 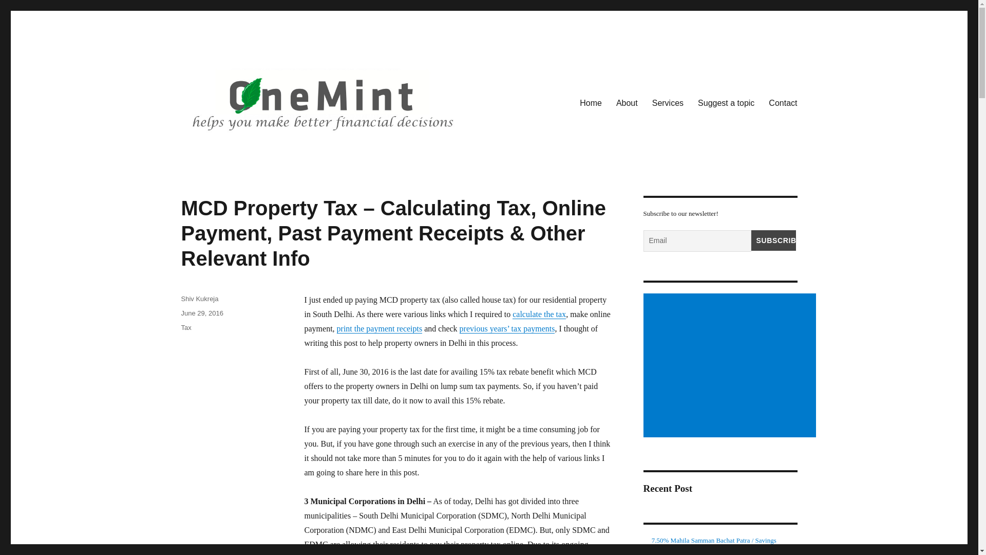 I want to click on Services, so click(x=668, y=103).